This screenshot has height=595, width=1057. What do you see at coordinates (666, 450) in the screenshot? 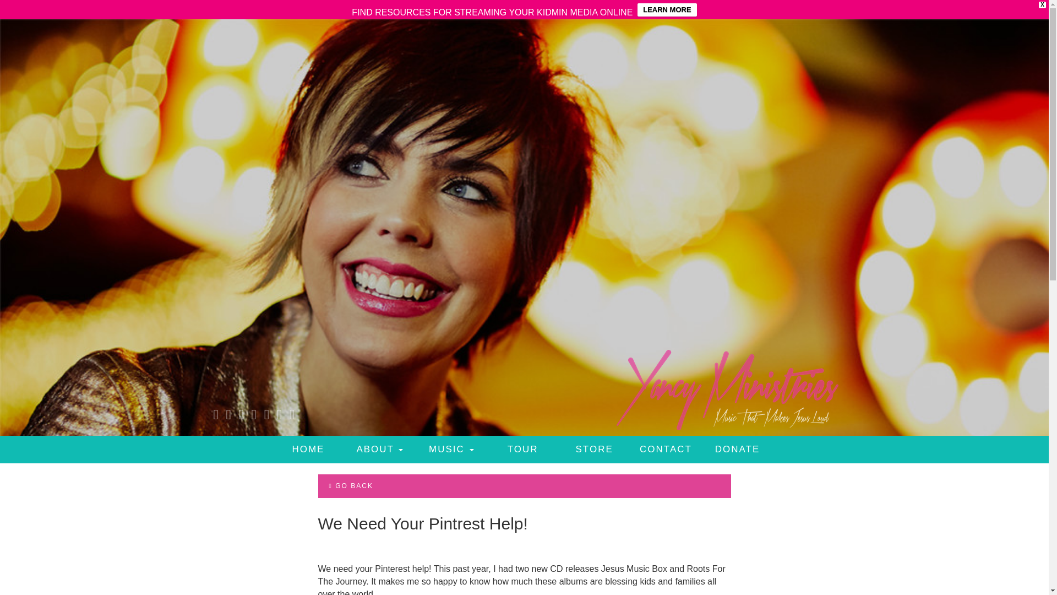
I see `Contact` at bounding box center [666, 450].